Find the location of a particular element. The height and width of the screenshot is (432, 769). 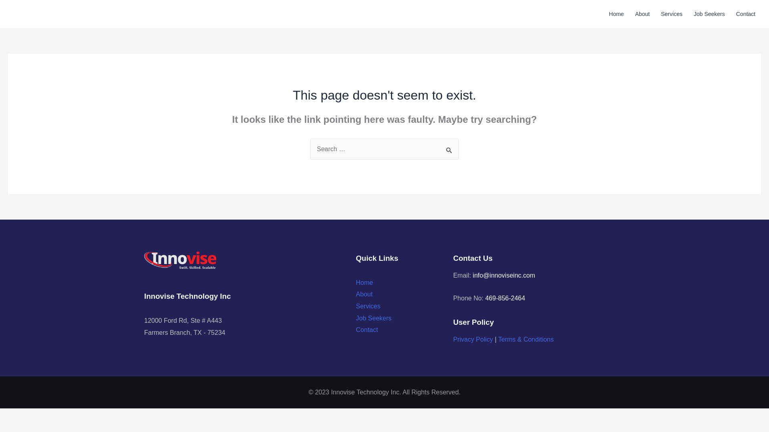

Privacy Policy is located at coordinates (473, 339).